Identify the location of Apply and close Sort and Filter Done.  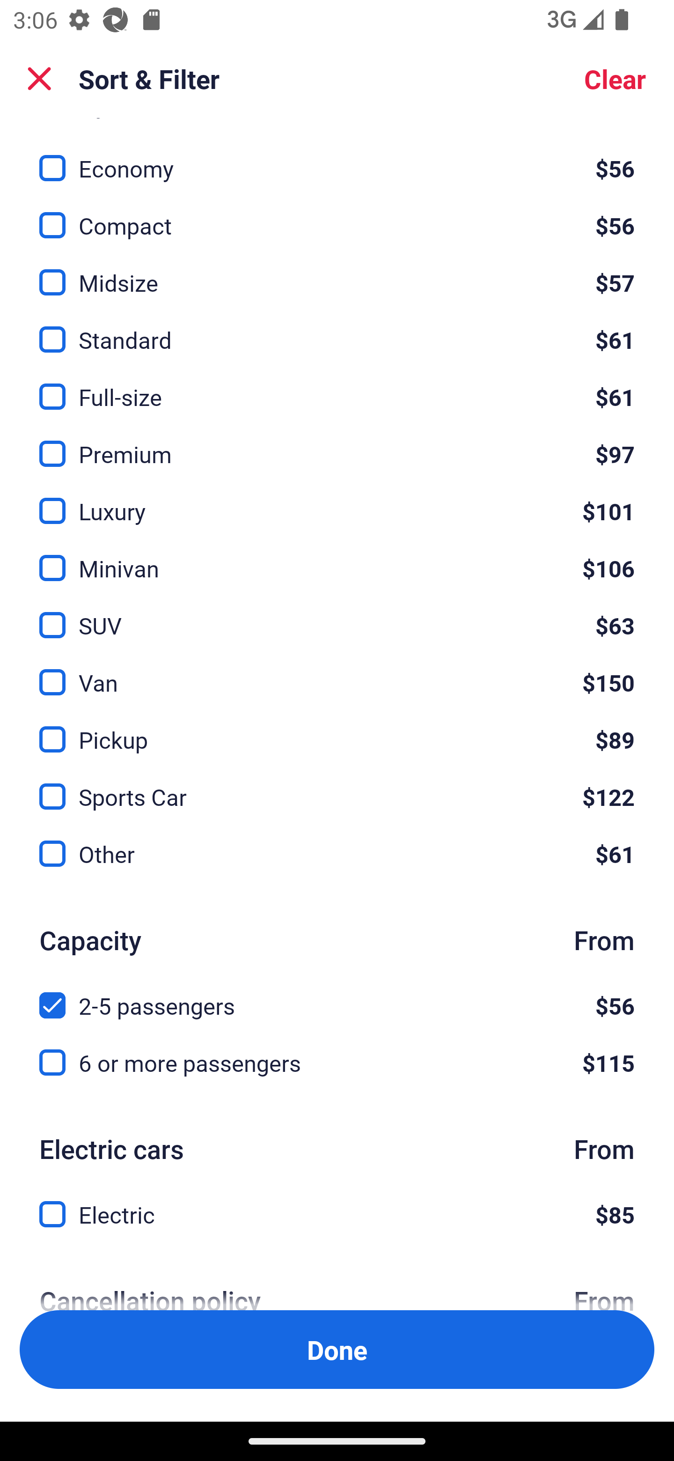
(337, 1350).